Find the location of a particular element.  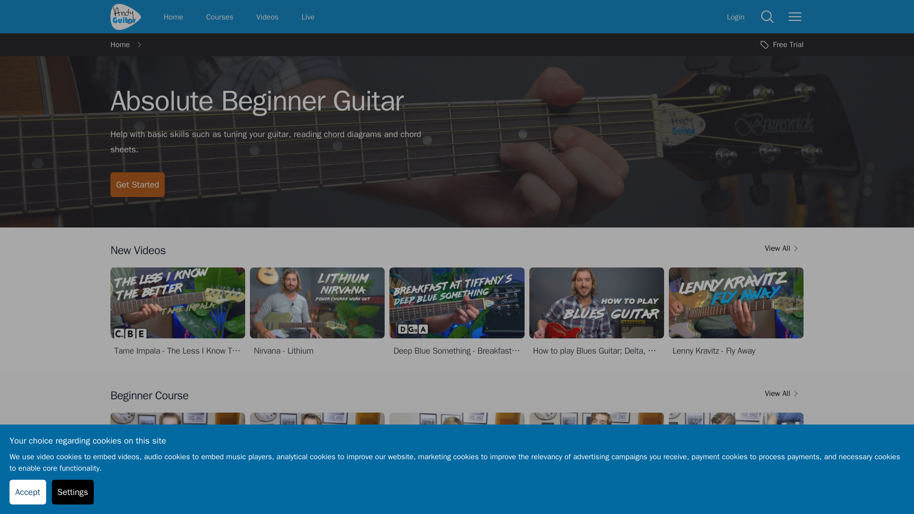

Andy Guitar is located at coordinates (126, 16).